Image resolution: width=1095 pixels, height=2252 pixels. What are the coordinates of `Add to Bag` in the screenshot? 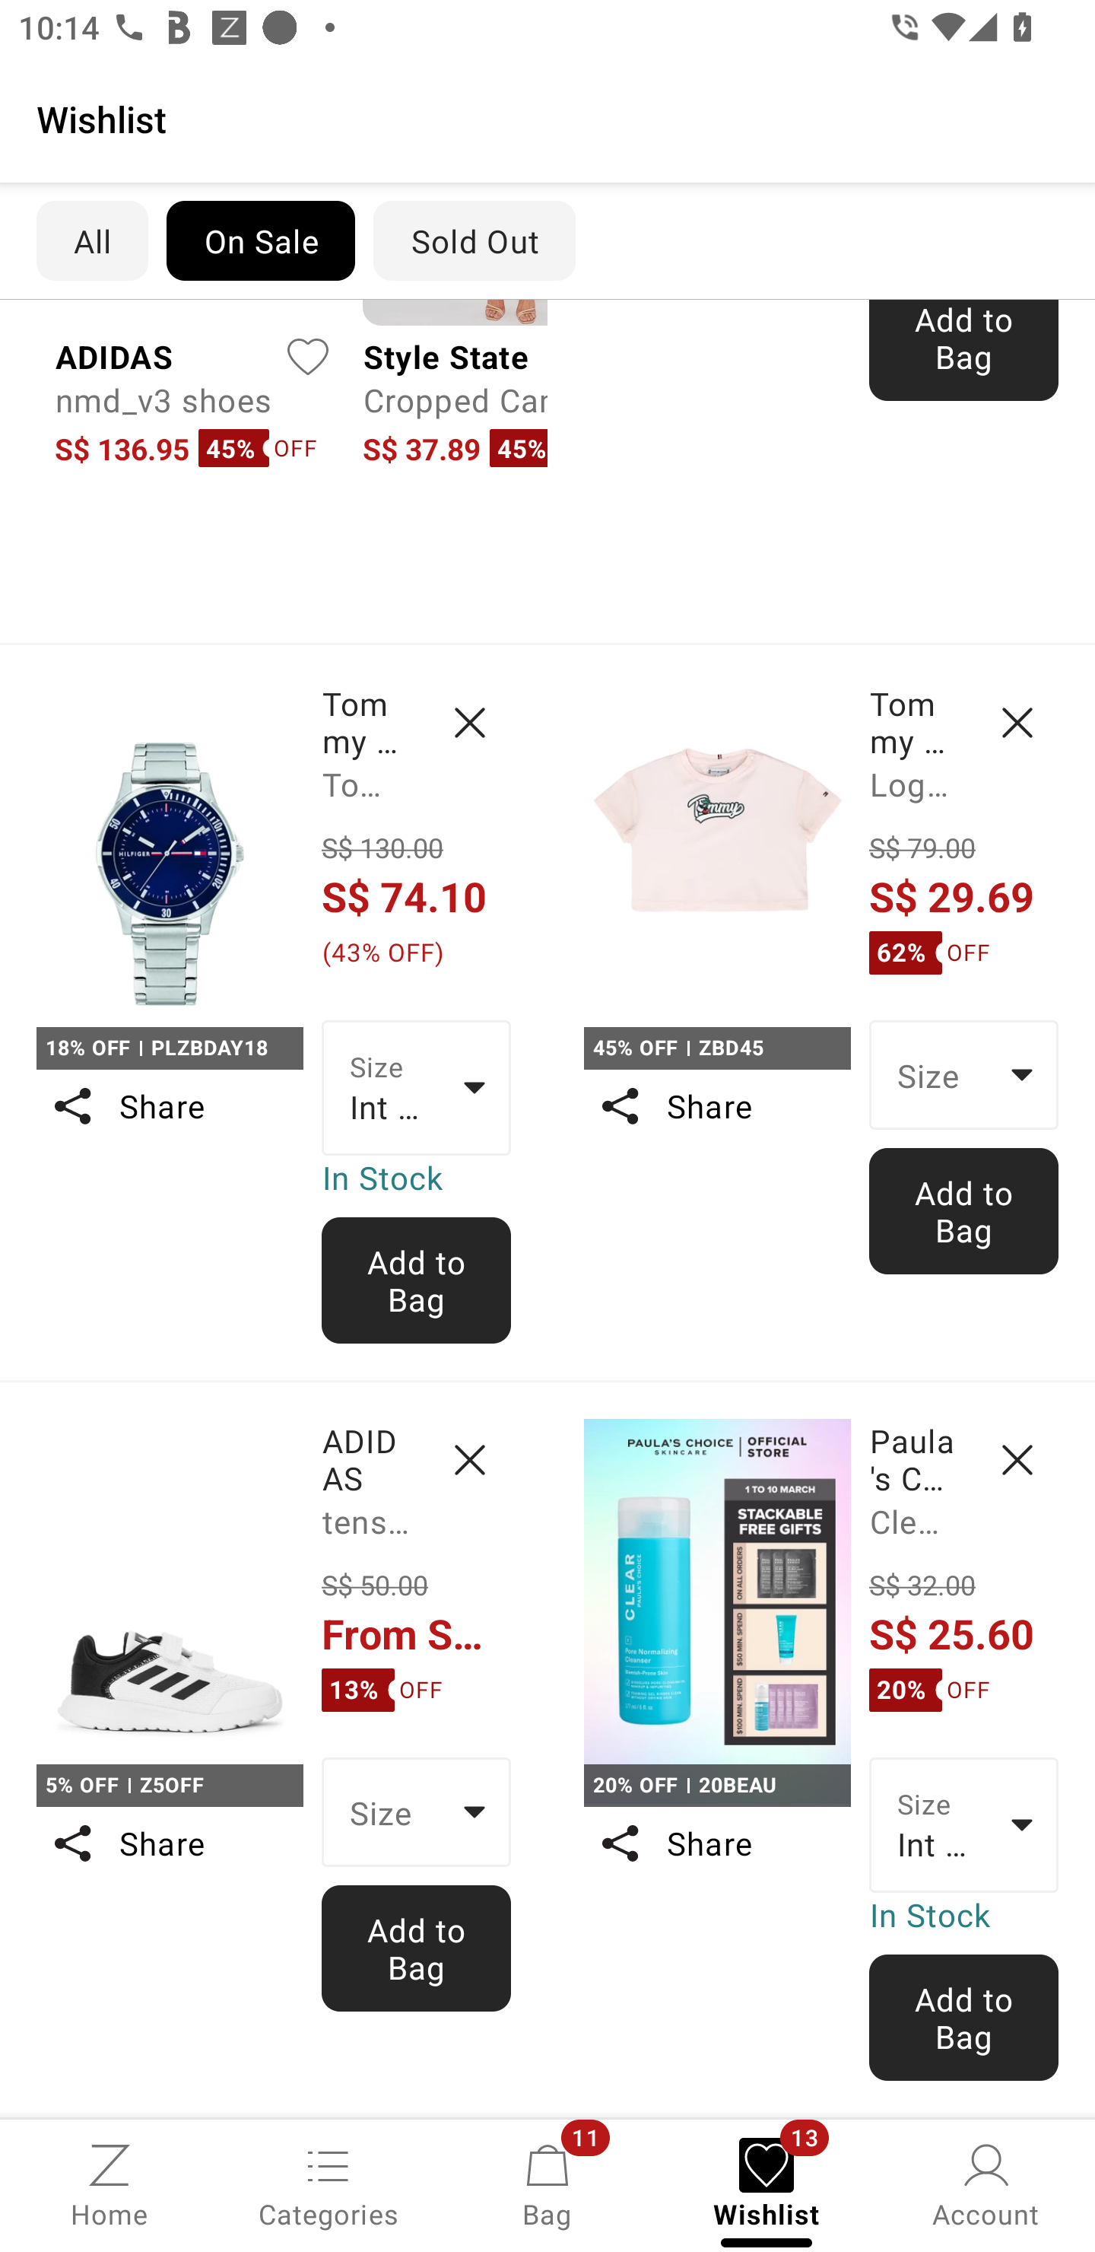 It's located at (964, 2018).